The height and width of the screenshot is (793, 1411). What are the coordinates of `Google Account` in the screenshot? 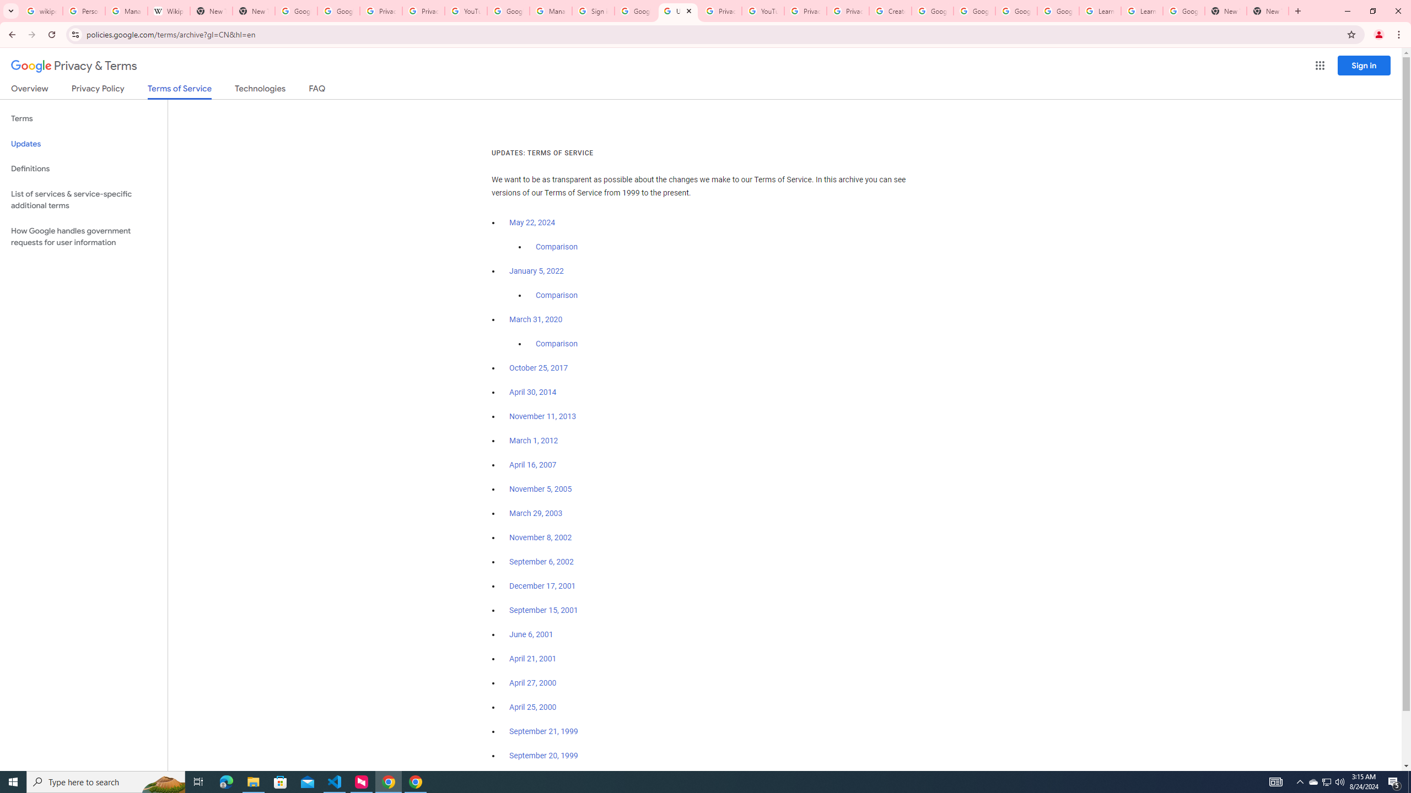 It's located at (1183, 11).